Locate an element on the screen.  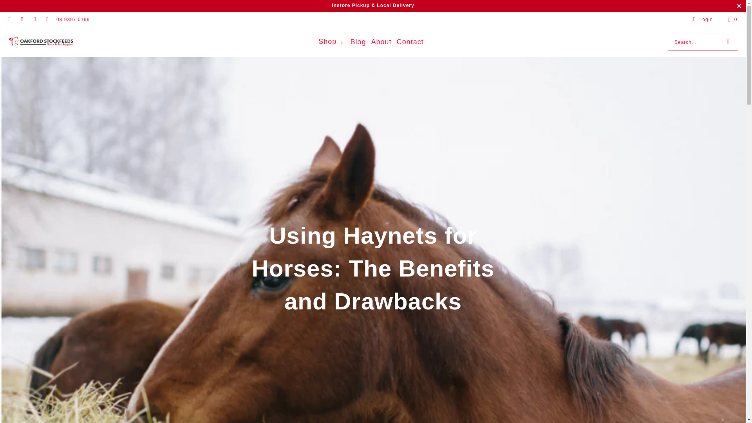
Oakford Stockfeeds is located at coordinates (41, 42).